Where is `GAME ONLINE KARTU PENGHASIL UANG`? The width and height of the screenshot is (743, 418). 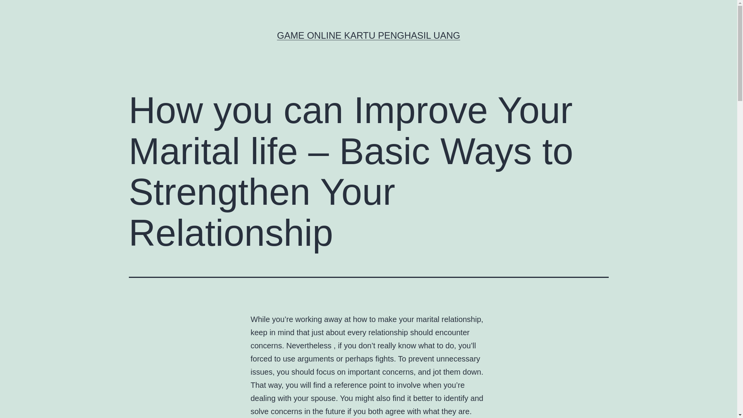
GAME ONLINE KARTU PENGHASIL UANG is located at coordinates (368, 35).